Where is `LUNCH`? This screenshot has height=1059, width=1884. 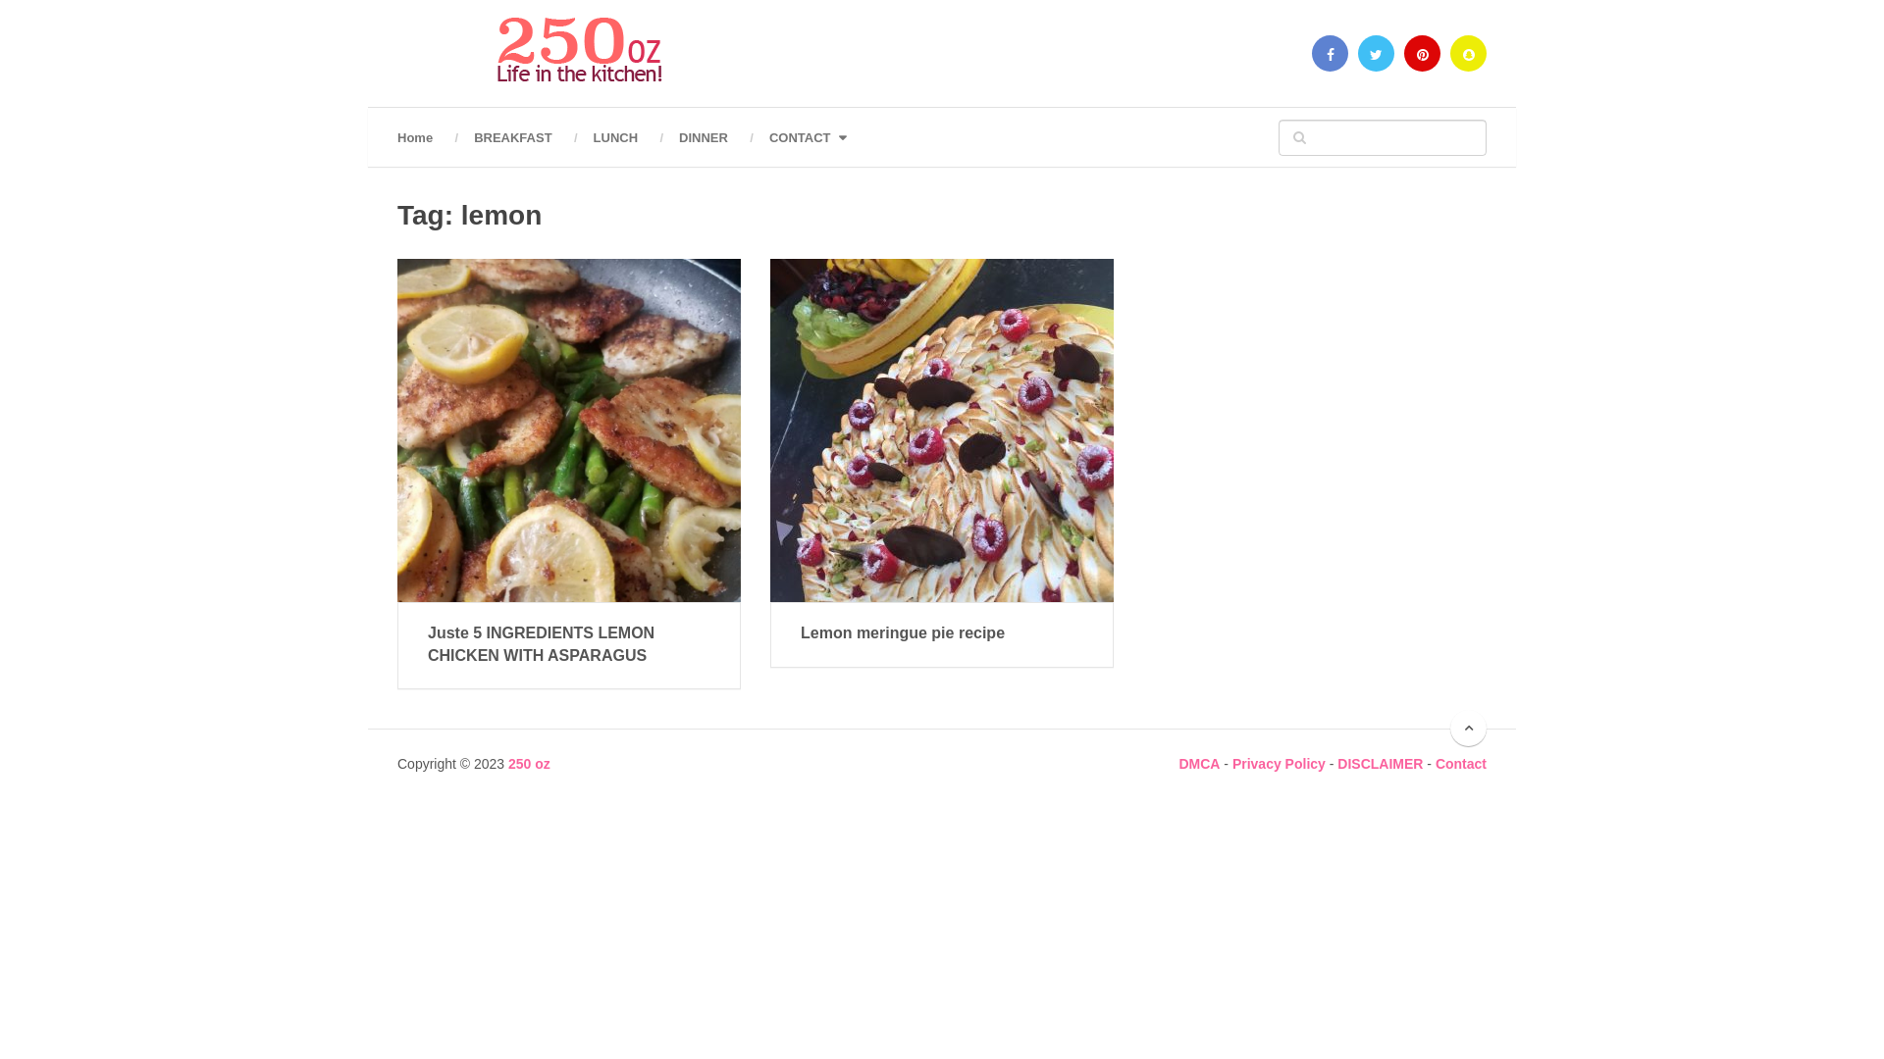
LUNCH is located at coordinates (616, 137).